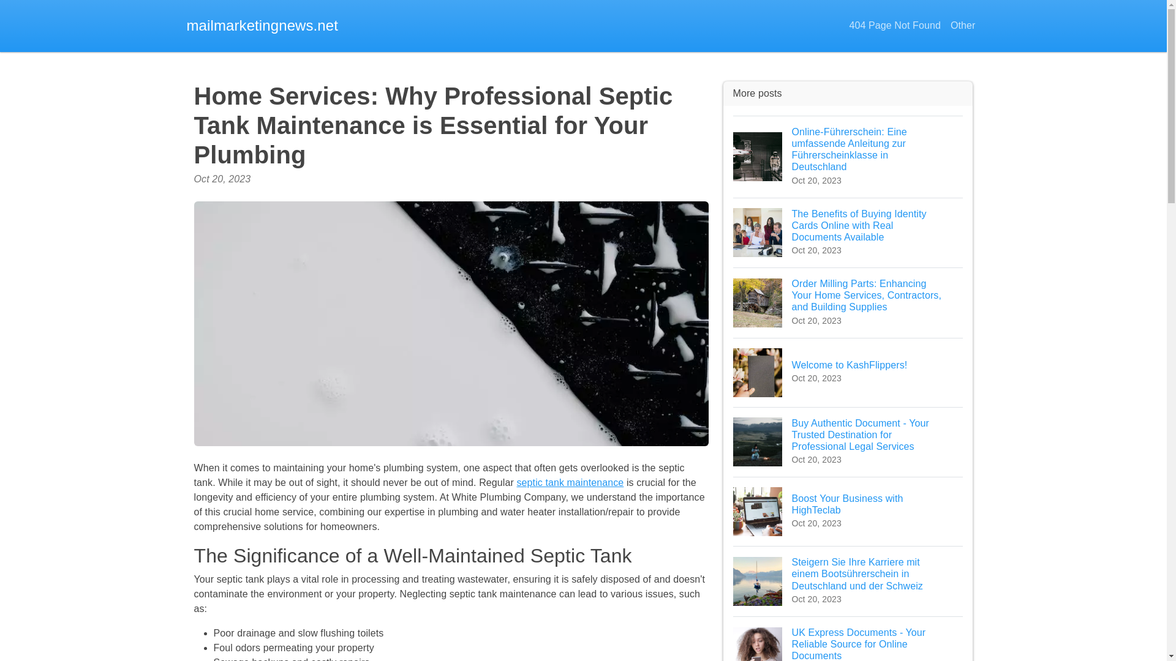 This screenshot has width=1176, height=661. Describe the element at coordinates (262, 26) in the screenshot. I see `mailmarketingnews.net` at that location.